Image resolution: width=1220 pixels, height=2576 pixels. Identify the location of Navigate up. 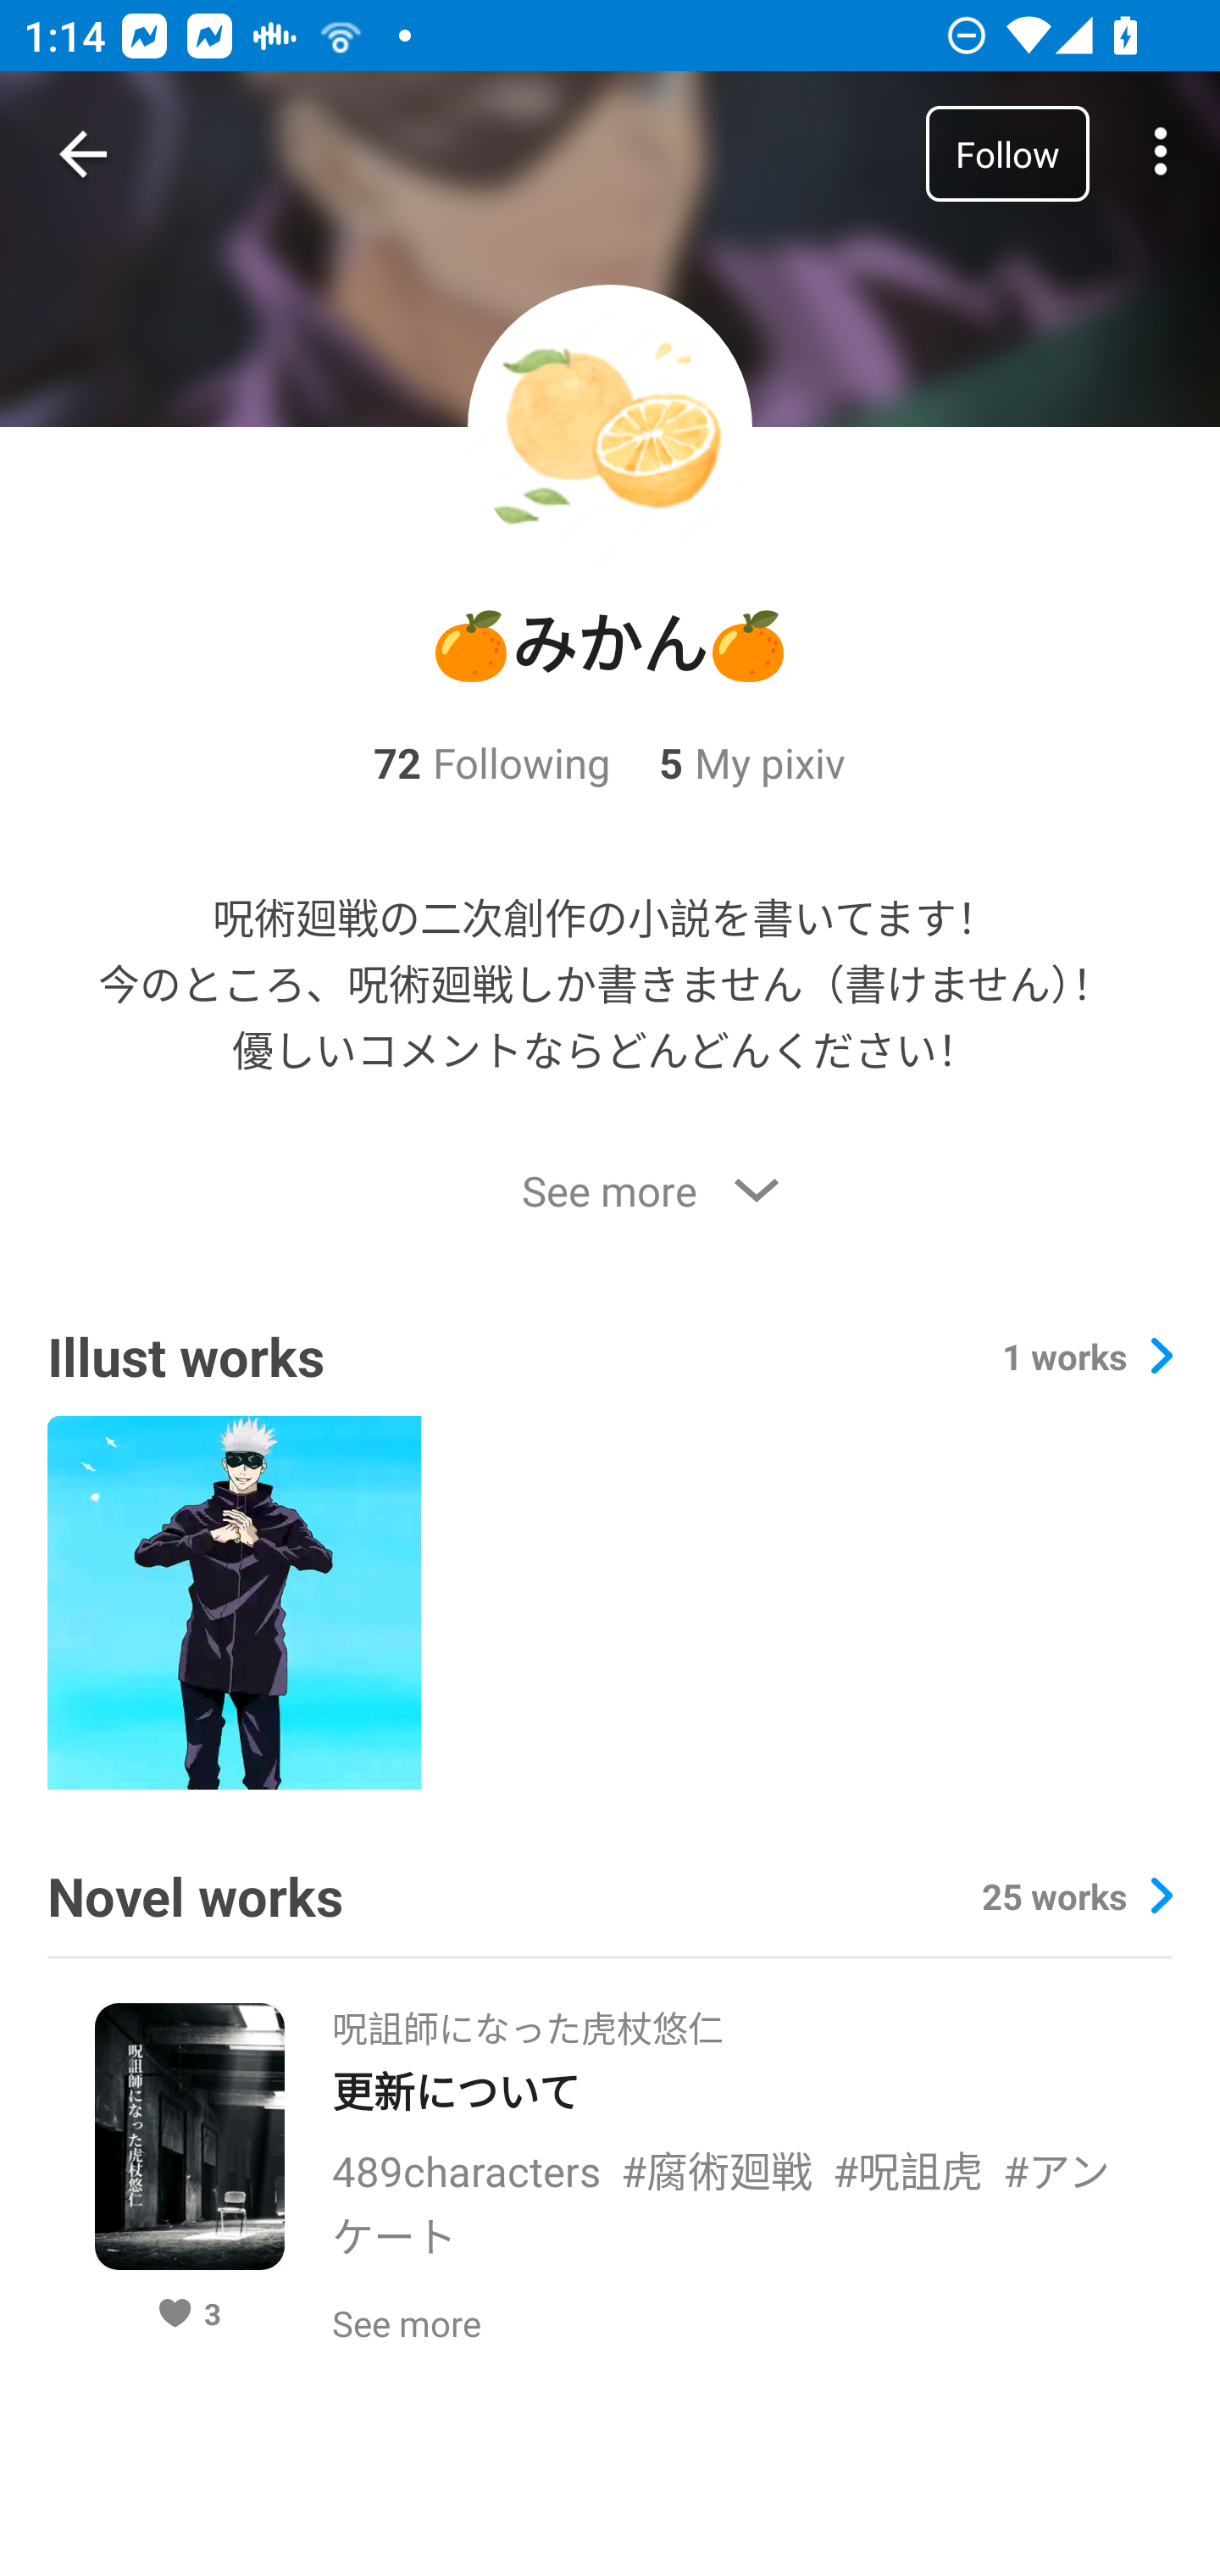
(83, 154).